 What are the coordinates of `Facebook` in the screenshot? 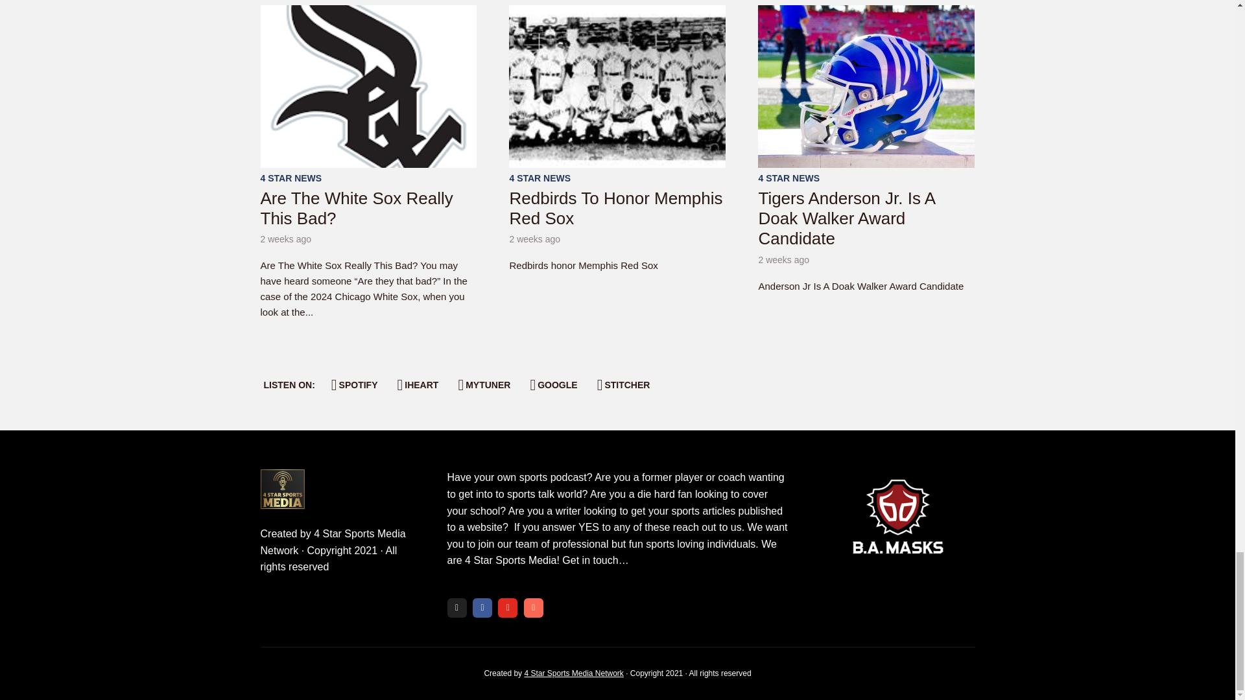 It's located at (482, 608).